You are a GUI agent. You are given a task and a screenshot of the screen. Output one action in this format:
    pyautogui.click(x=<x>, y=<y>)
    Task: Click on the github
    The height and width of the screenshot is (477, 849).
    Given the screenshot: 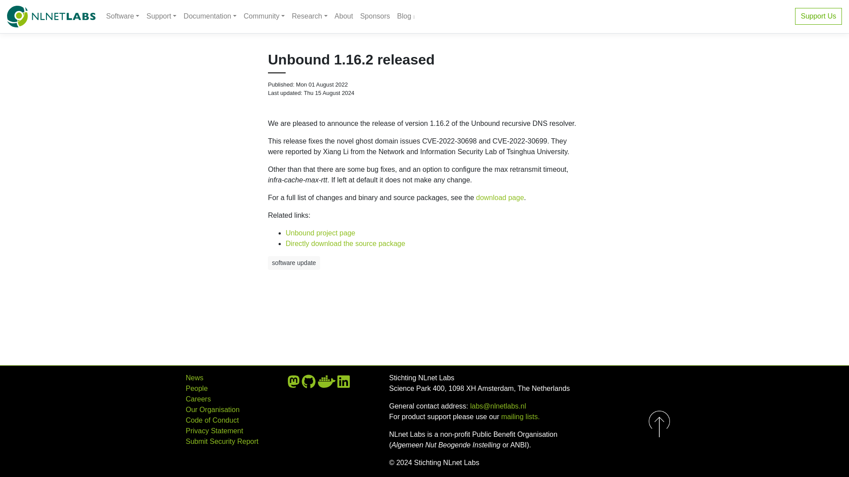 What is the action you would take?
    pyautogui.click(x=309, y=384)
    